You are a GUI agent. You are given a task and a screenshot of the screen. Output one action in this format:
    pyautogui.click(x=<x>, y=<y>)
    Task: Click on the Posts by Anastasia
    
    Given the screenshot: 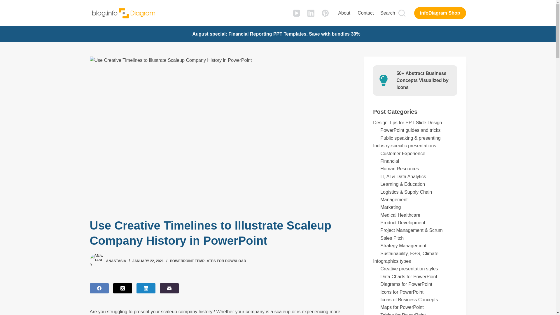 What is the action you would take?
    pyautogui.click(x=116, y=261)
    